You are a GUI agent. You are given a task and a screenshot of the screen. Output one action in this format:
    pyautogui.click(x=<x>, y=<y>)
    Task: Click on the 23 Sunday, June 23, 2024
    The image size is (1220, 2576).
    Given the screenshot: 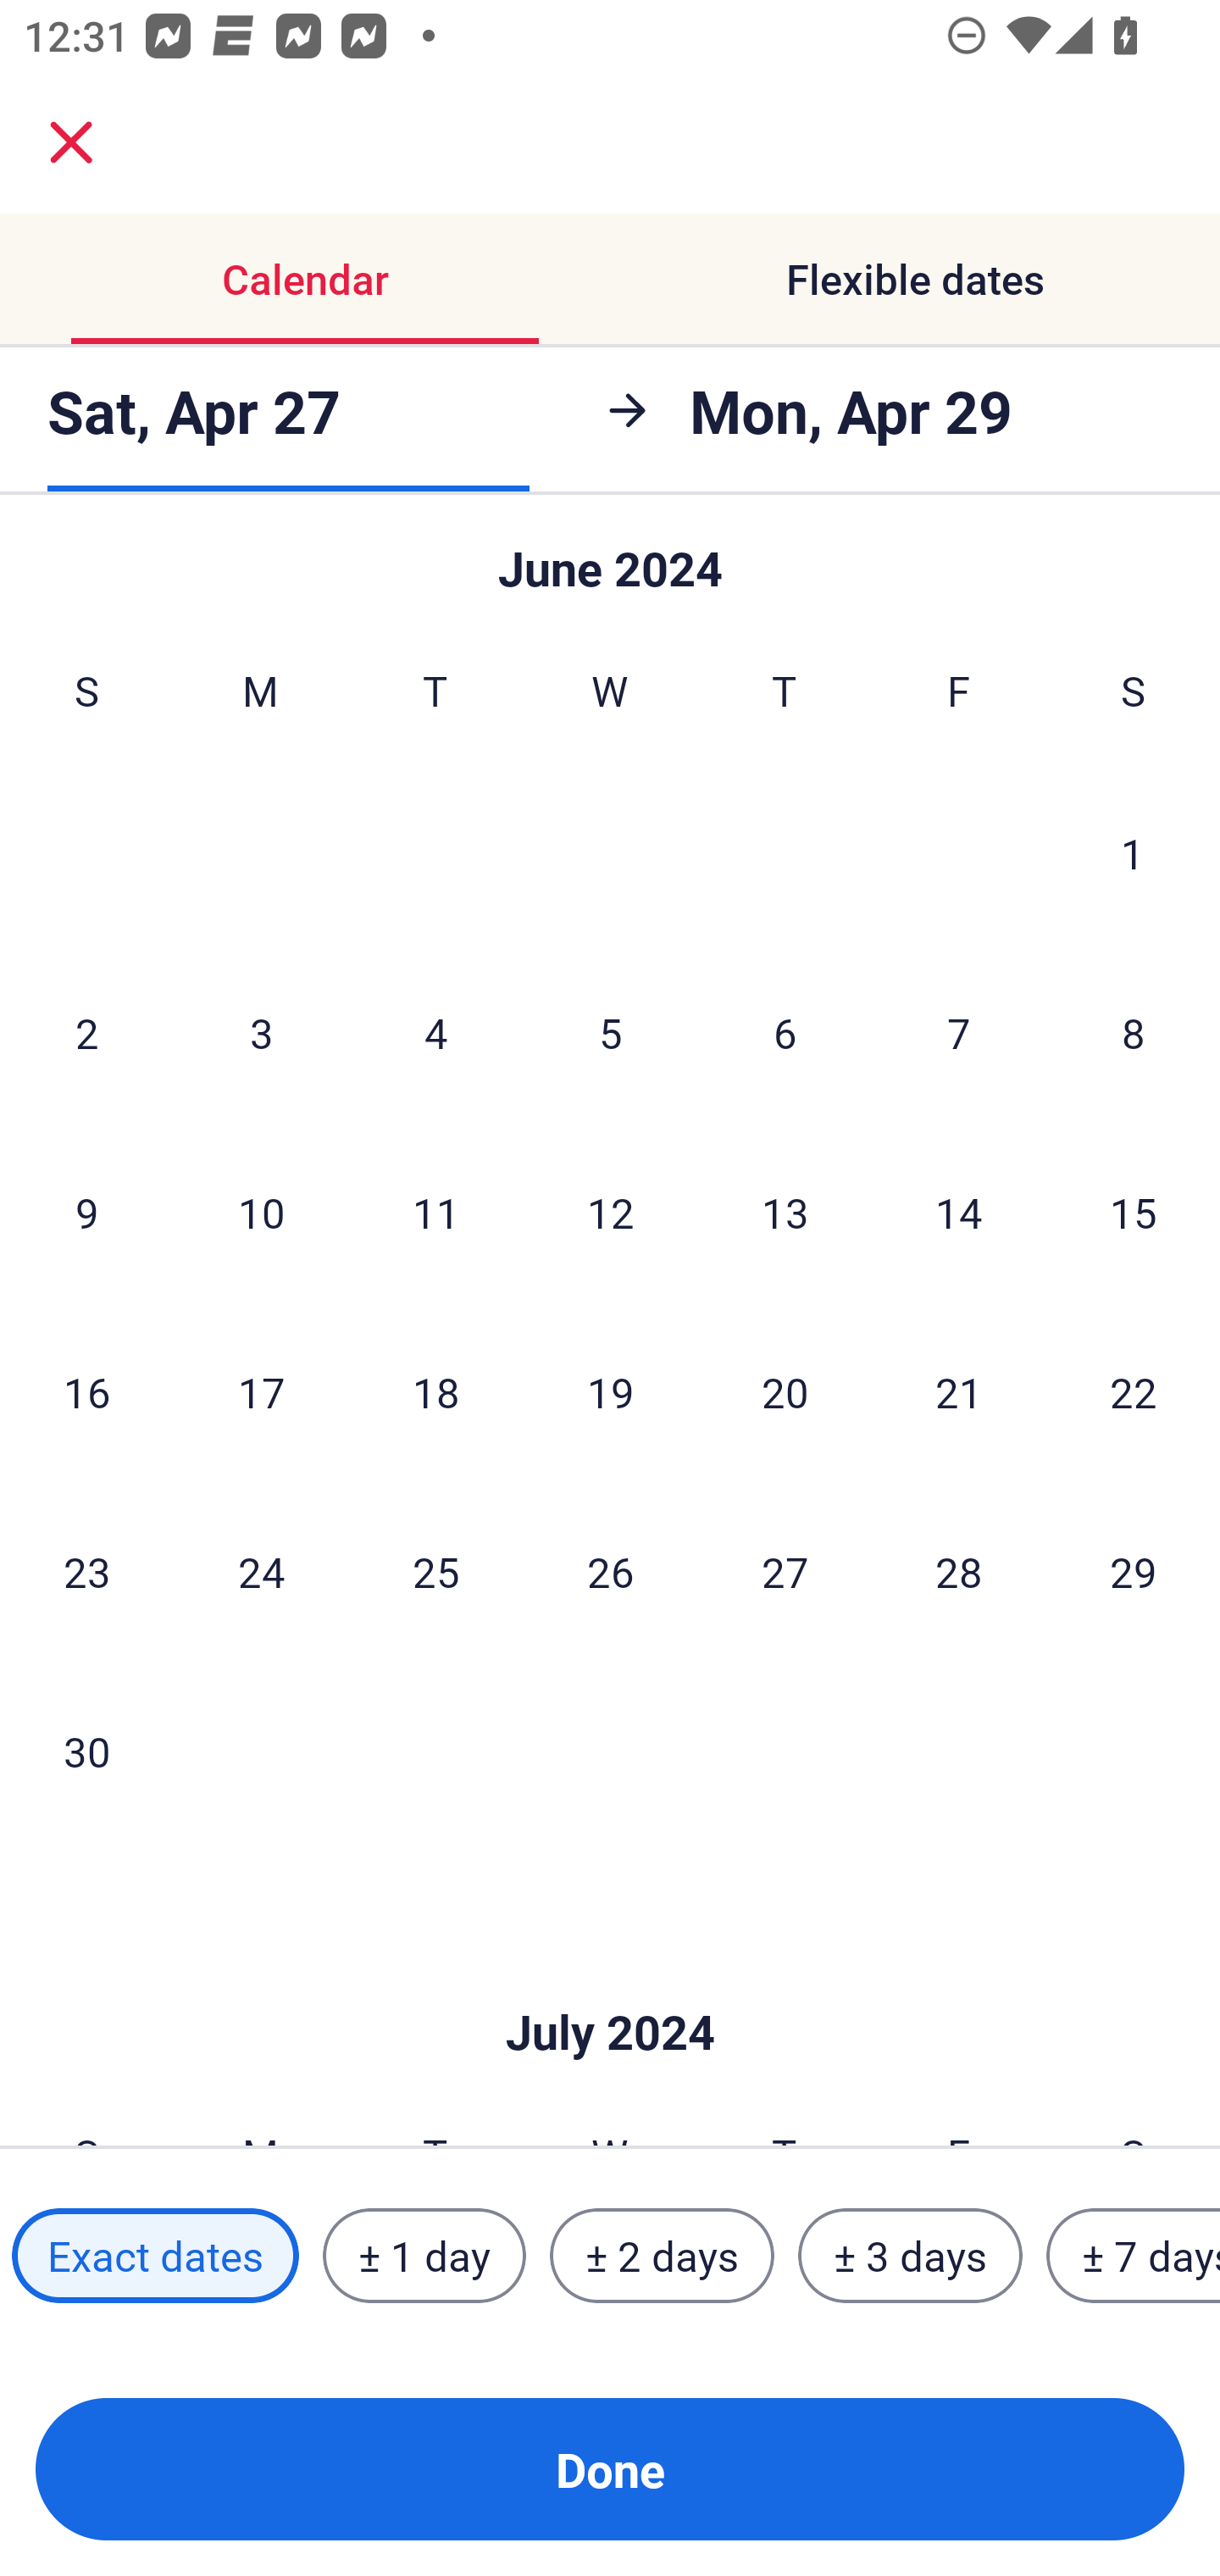 What is the action you would take?
    pyautogui.click(x=86, y=1571)
    